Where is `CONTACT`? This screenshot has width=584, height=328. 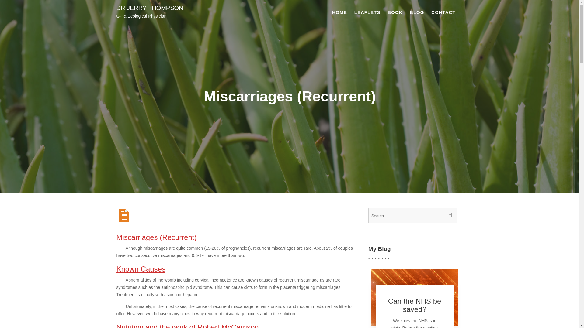
CONTACT is located at coordinates (443, 12).